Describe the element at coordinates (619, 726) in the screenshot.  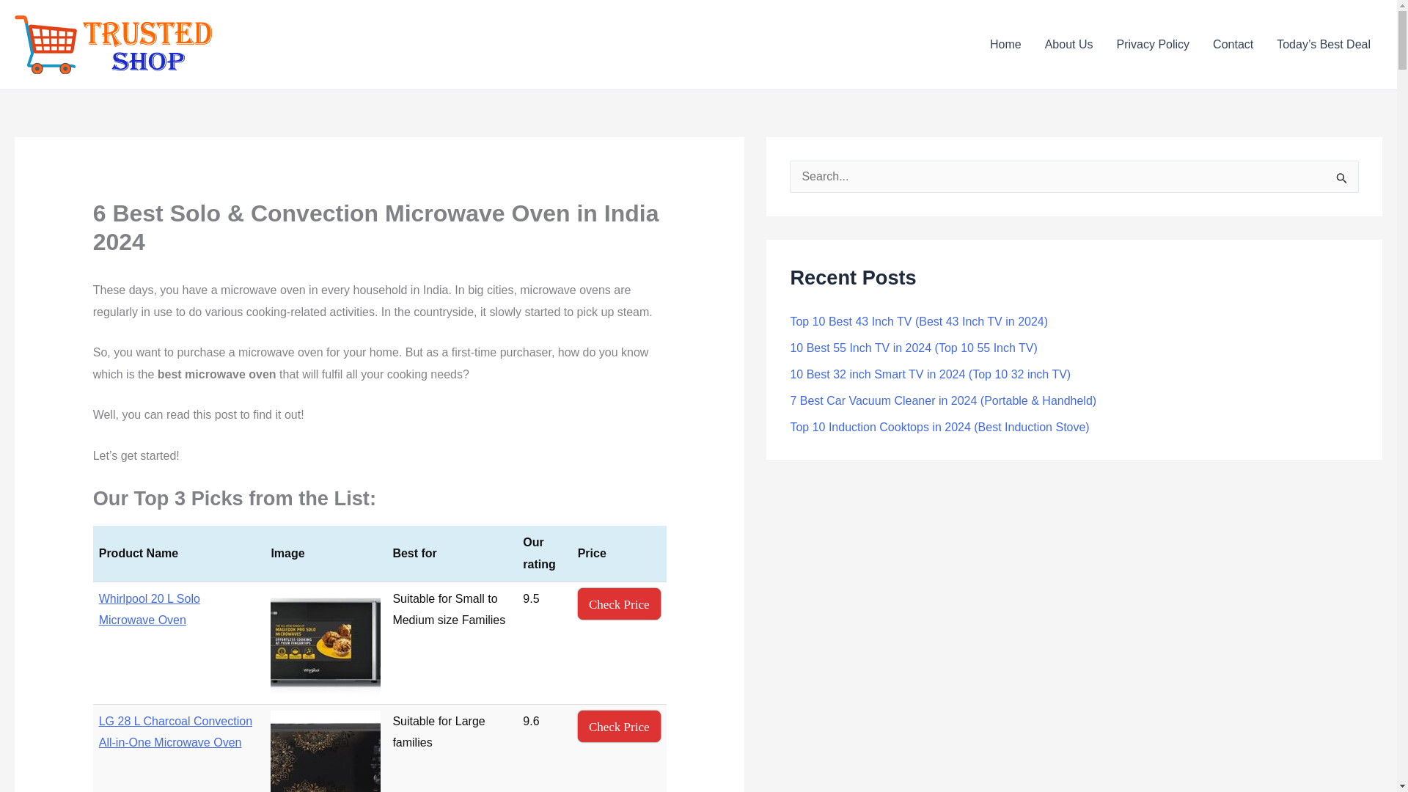
I see `Check Price` at that location.